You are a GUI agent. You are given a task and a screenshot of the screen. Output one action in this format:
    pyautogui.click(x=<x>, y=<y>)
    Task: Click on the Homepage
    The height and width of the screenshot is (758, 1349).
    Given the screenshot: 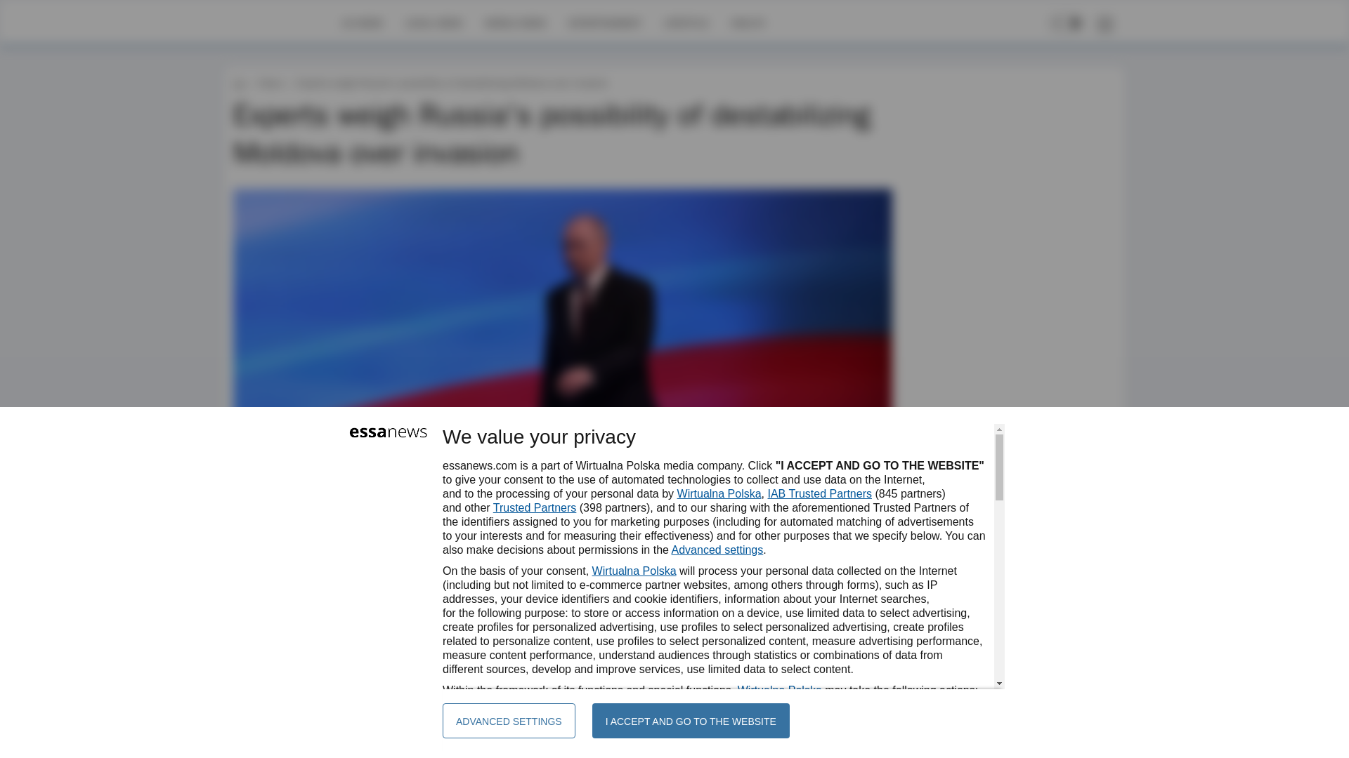 What is the action you would take?
    pyautogui.click(x=282, y=22)
    